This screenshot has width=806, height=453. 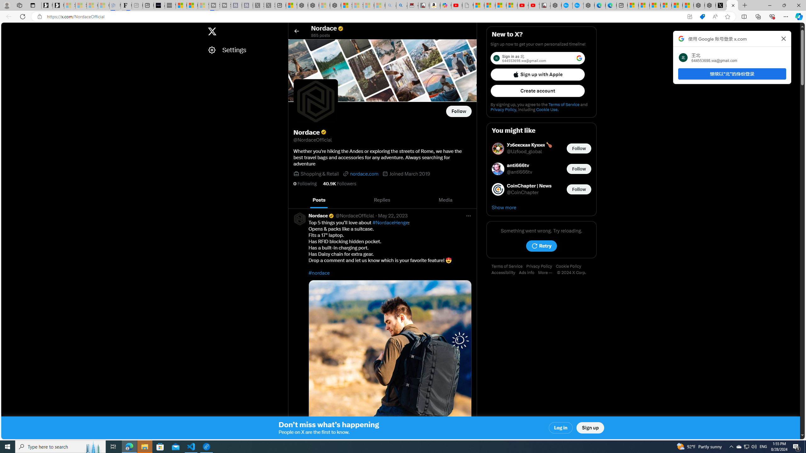 I want to click on Privacy Policy, so click(x=541, y=266).